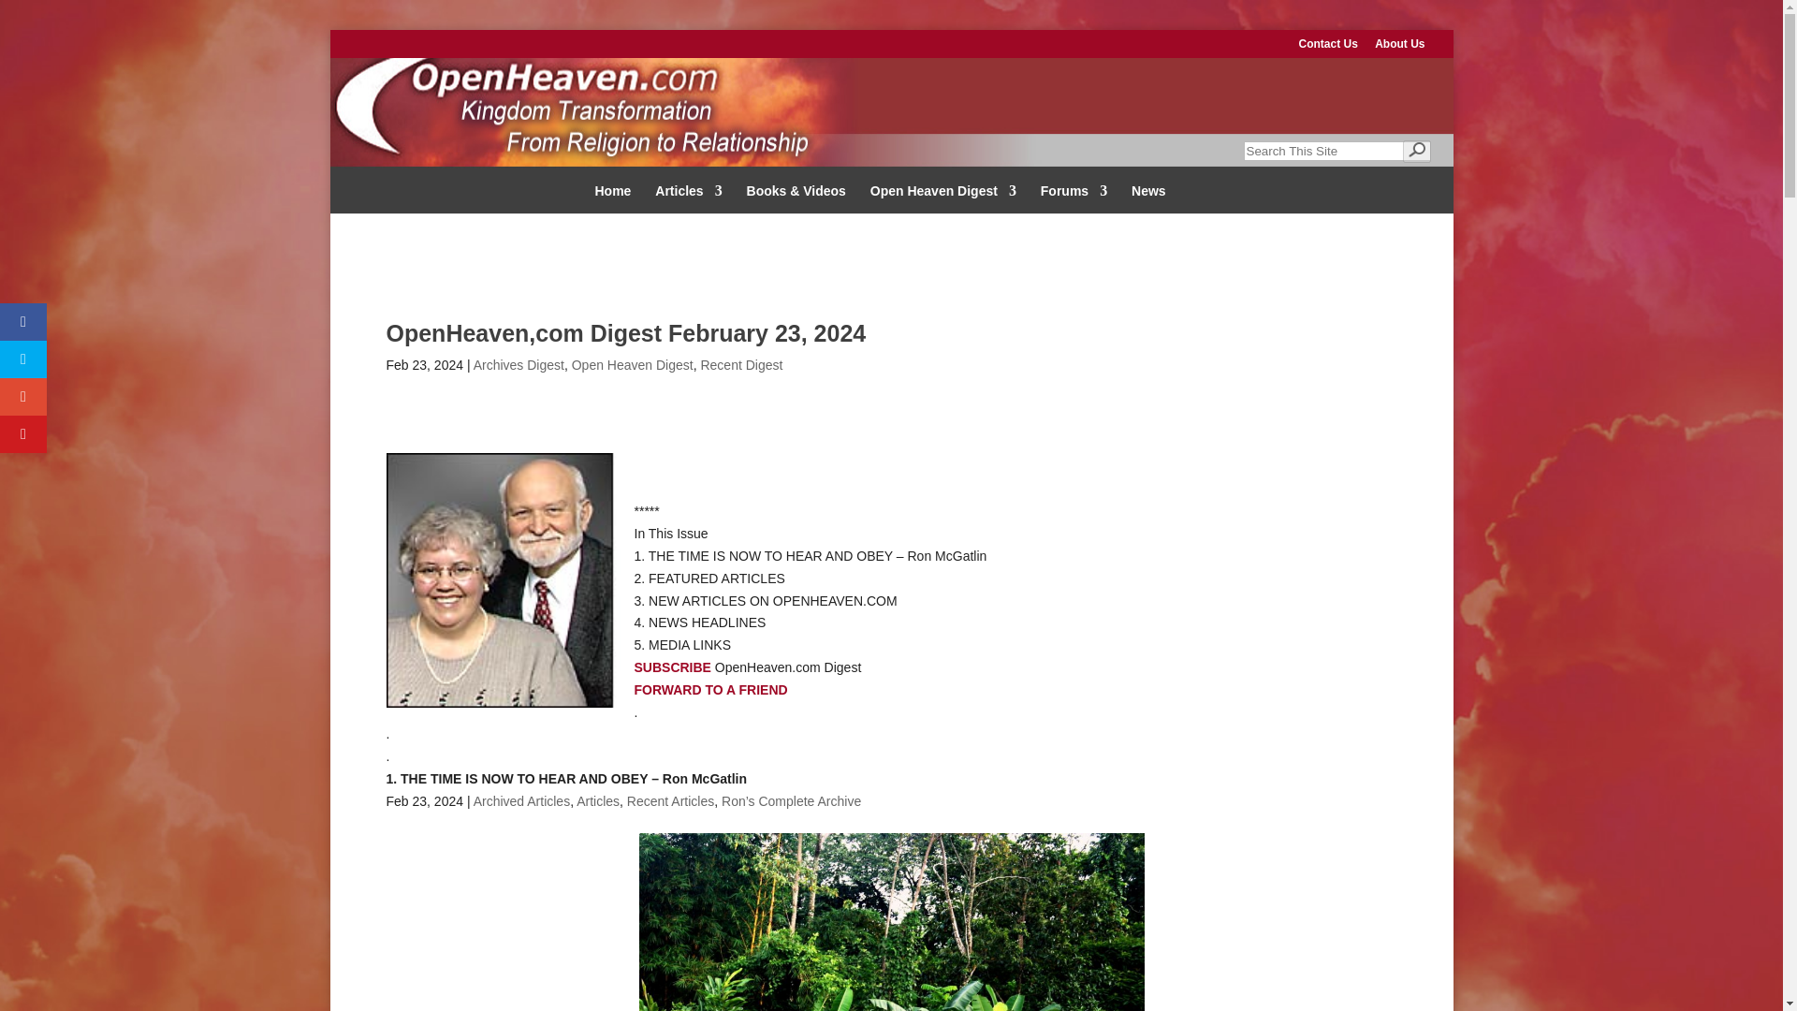 This screenshot has width=1797, height=1011. I want to click on Archived Articles, so click(521, 801).